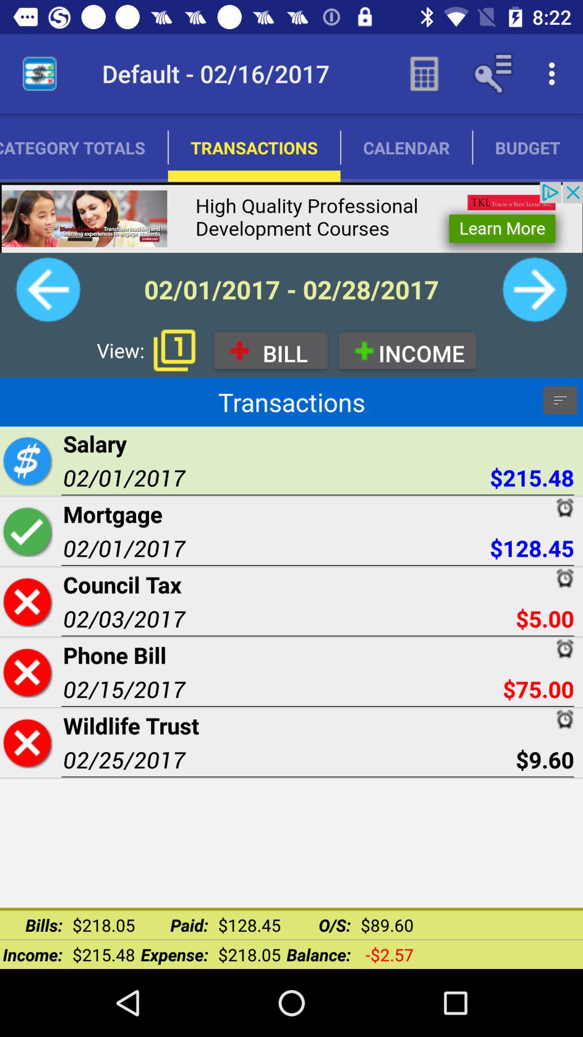 Image resolution: width=583 pixels, height=1037 pixels. What do you see at coordinates (534, 289) in the screenshot?
I see `view the next month` at bounding box center [534, 289].